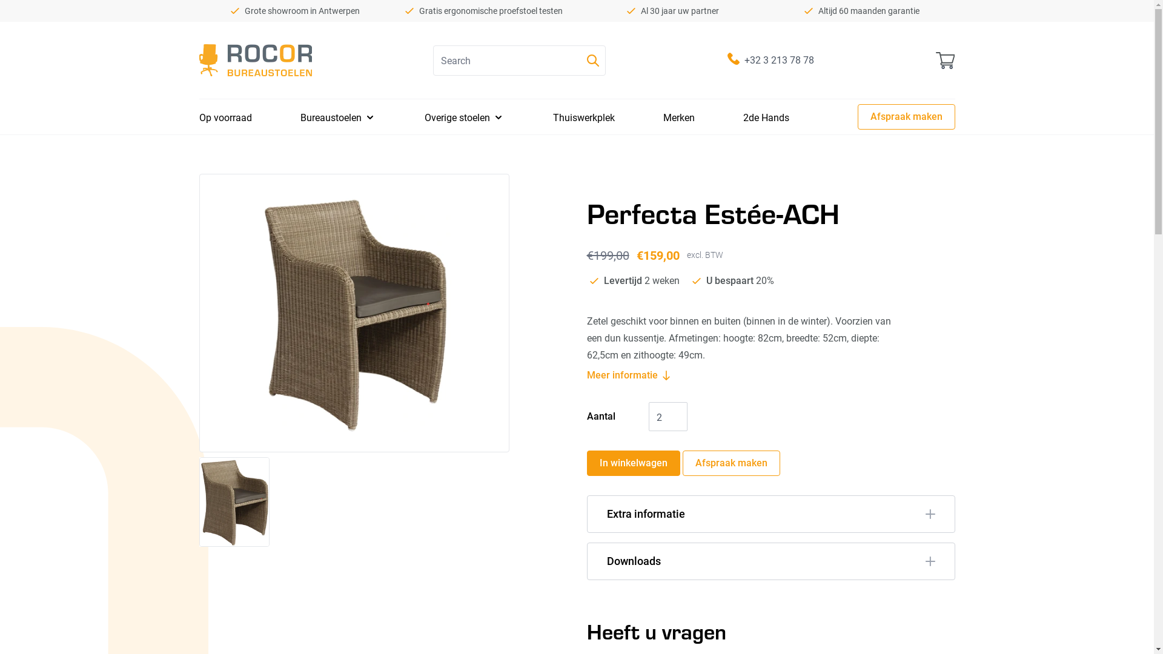  I want to click on Afspraak maken, so click(906, 117).